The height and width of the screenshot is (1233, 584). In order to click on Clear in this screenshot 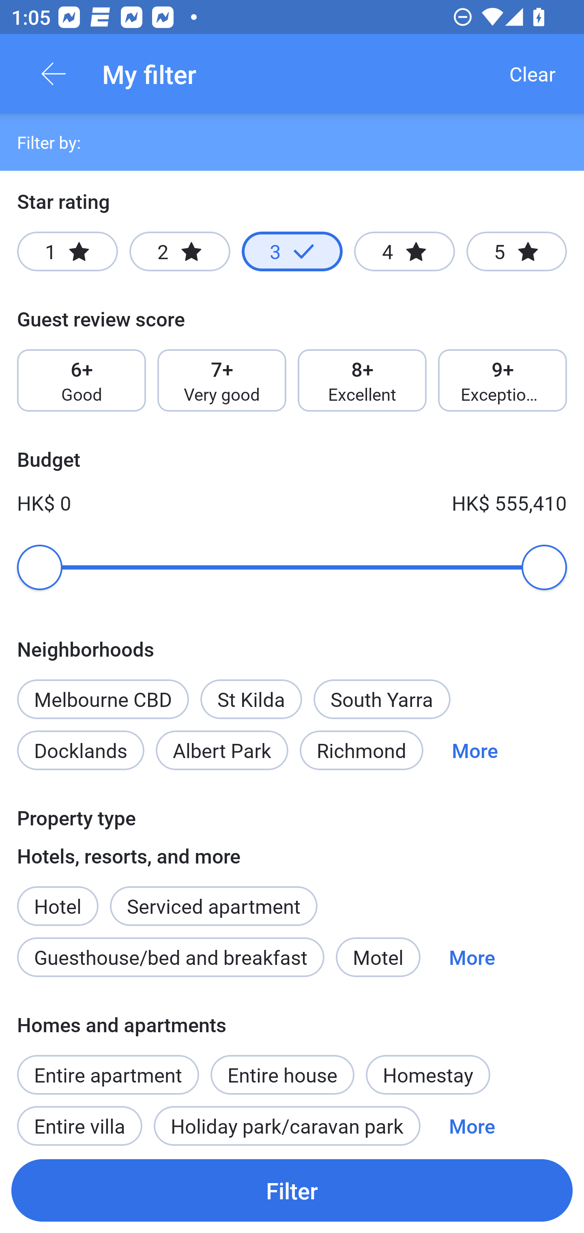, I will do `click(532, 74)`.